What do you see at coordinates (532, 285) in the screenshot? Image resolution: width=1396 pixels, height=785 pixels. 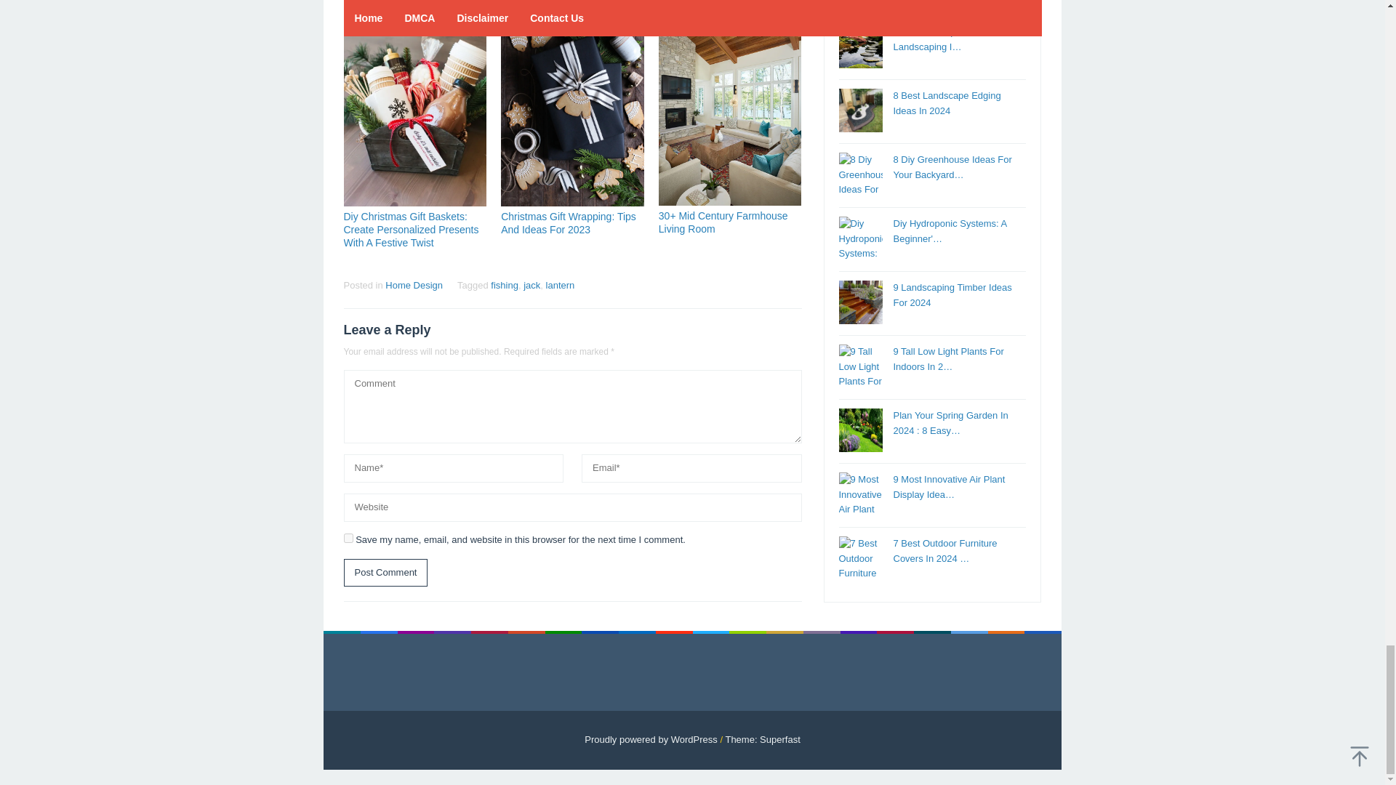 I see `jack` at bounding box center [532, 285].